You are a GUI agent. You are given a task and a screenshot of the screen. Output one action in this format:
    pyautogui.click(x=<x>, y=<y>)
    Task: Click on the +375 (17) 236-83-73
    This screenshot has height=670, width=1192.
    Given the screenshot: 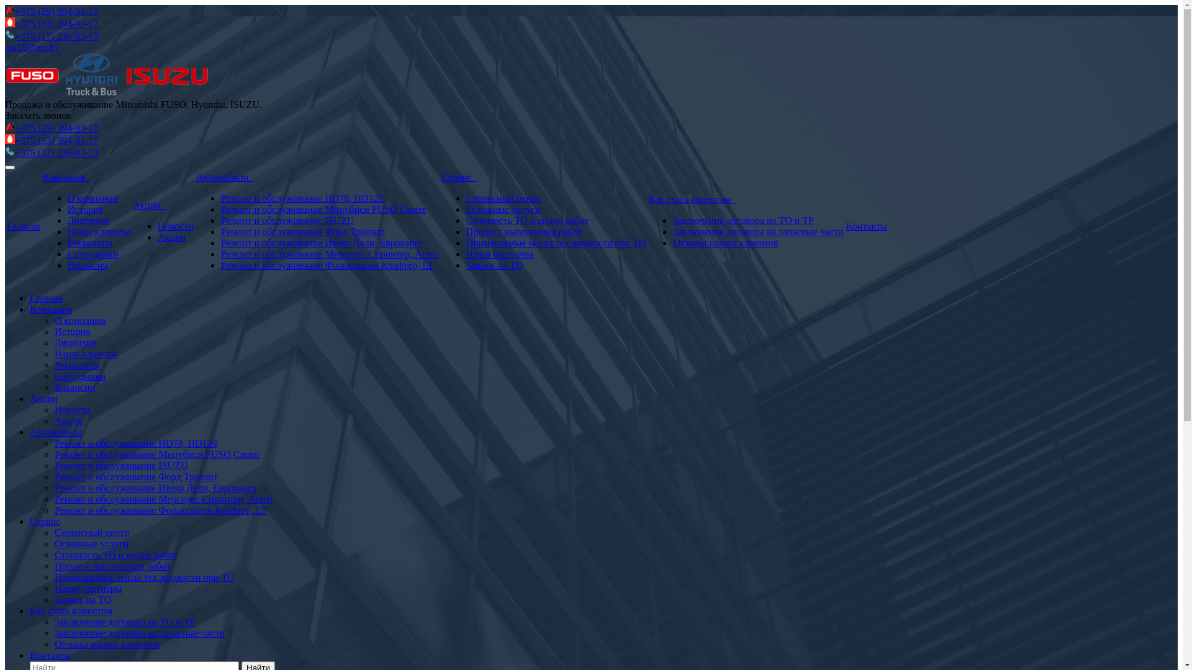 What is the action you would take?
    pyautogui.click(x=56, y=36)
    